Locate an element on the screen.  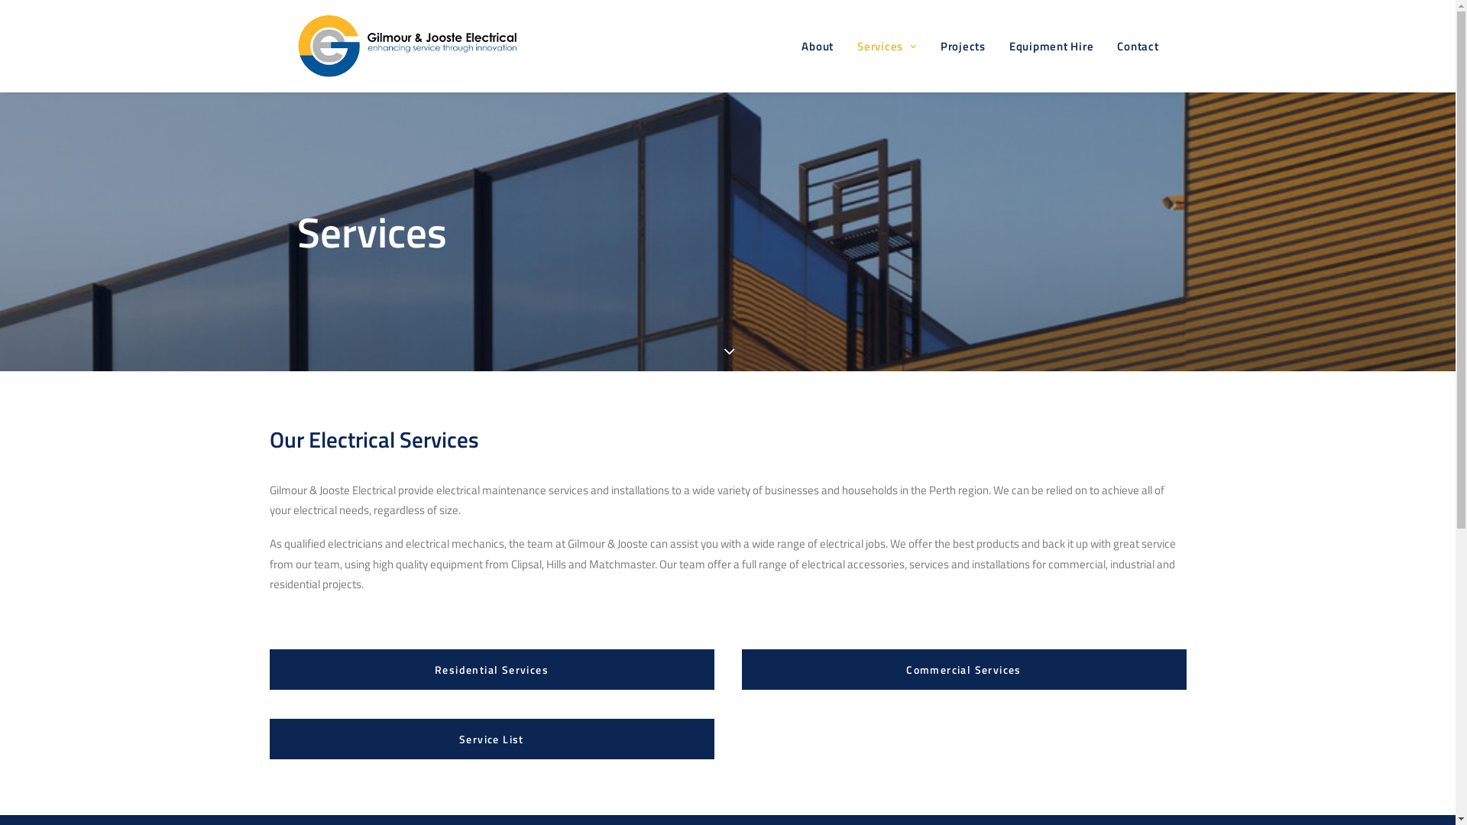
Commercial Services is located at coordinates (963, 669).